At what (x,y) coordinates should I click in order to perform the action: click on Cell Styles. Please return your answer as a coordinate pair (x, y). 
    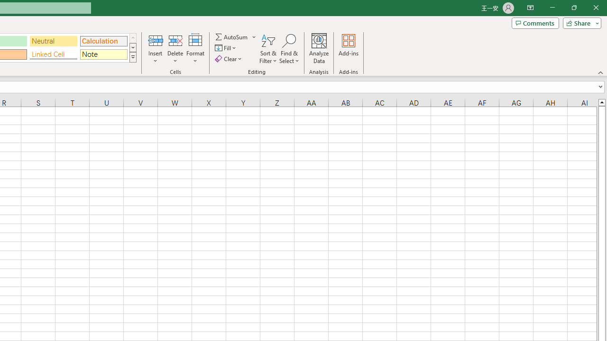
    Looking at the image, I should click on (133, 57).